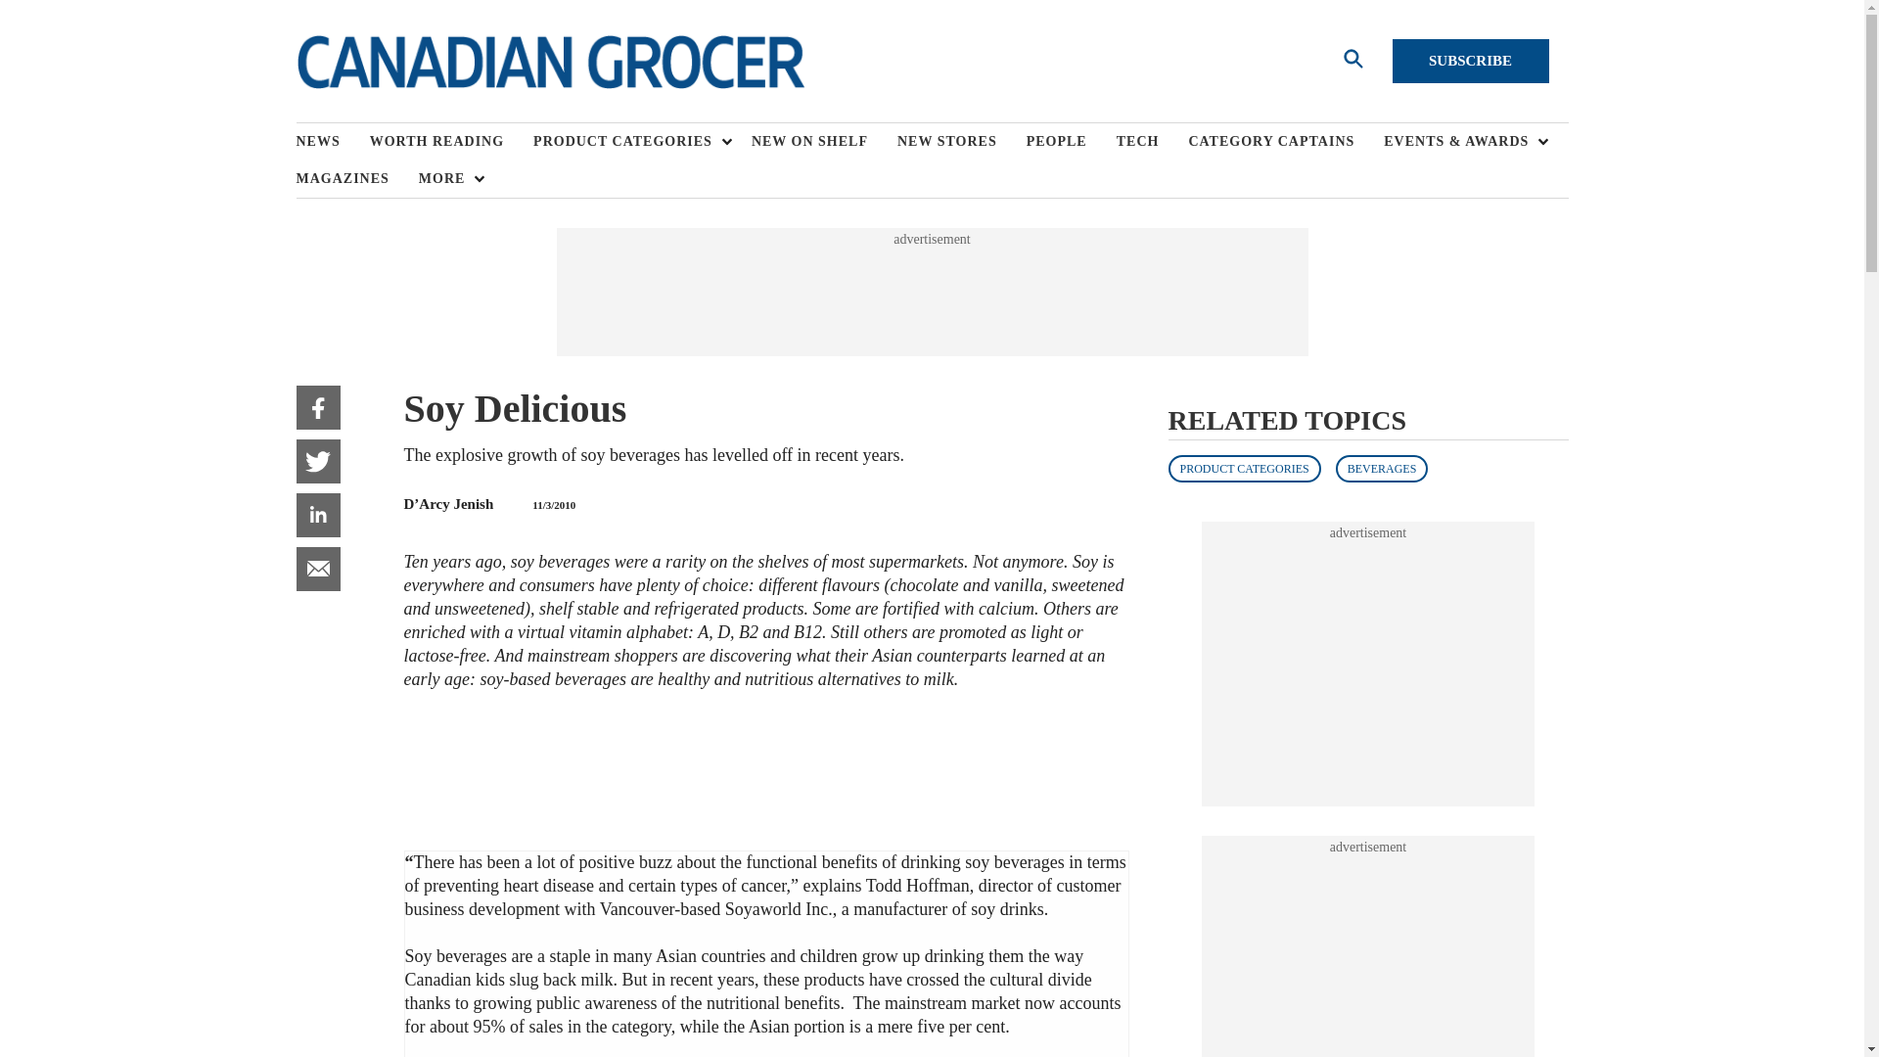 Image resolution: width=1879 pixels, height=1057 pixels. I want to click on 3rd party ad content, so click(1368, 956).